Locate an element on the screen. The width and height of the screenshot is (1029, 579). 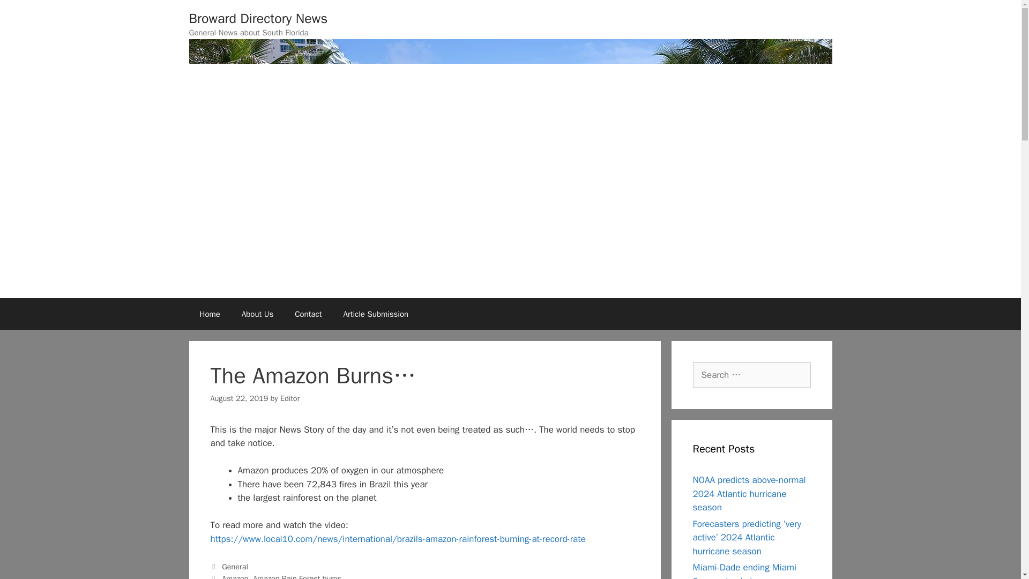
Search for: is located at coordinates (751, 375).